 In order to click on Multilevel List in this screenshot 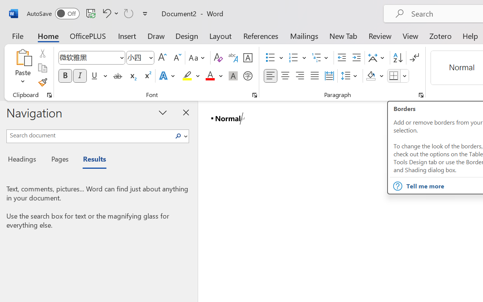, I will do `click(321, 58)`.